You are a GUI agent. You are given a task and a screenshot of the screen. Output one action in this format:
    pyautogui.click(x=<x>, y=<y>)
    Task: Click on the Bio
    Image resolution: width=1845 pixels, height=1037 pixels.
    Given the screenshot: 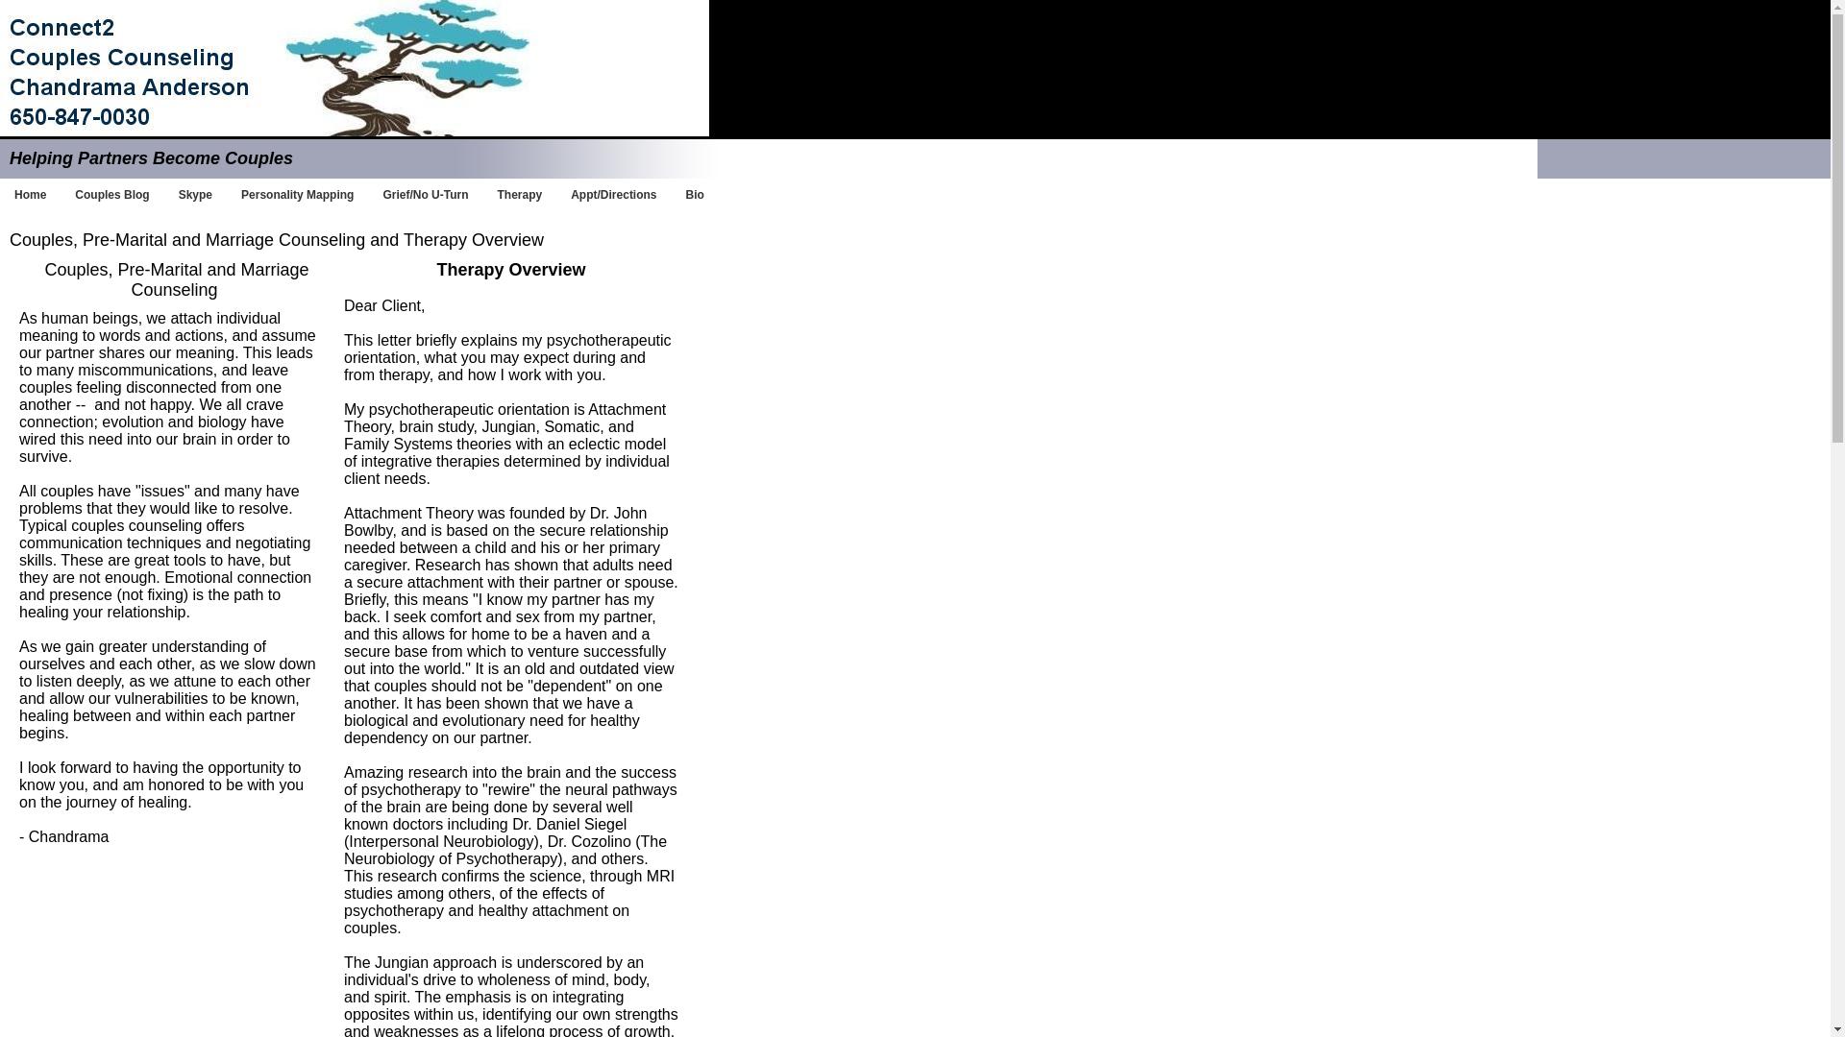 What is the action you would take?
    pyautogui.click(x=695, y=192)
    